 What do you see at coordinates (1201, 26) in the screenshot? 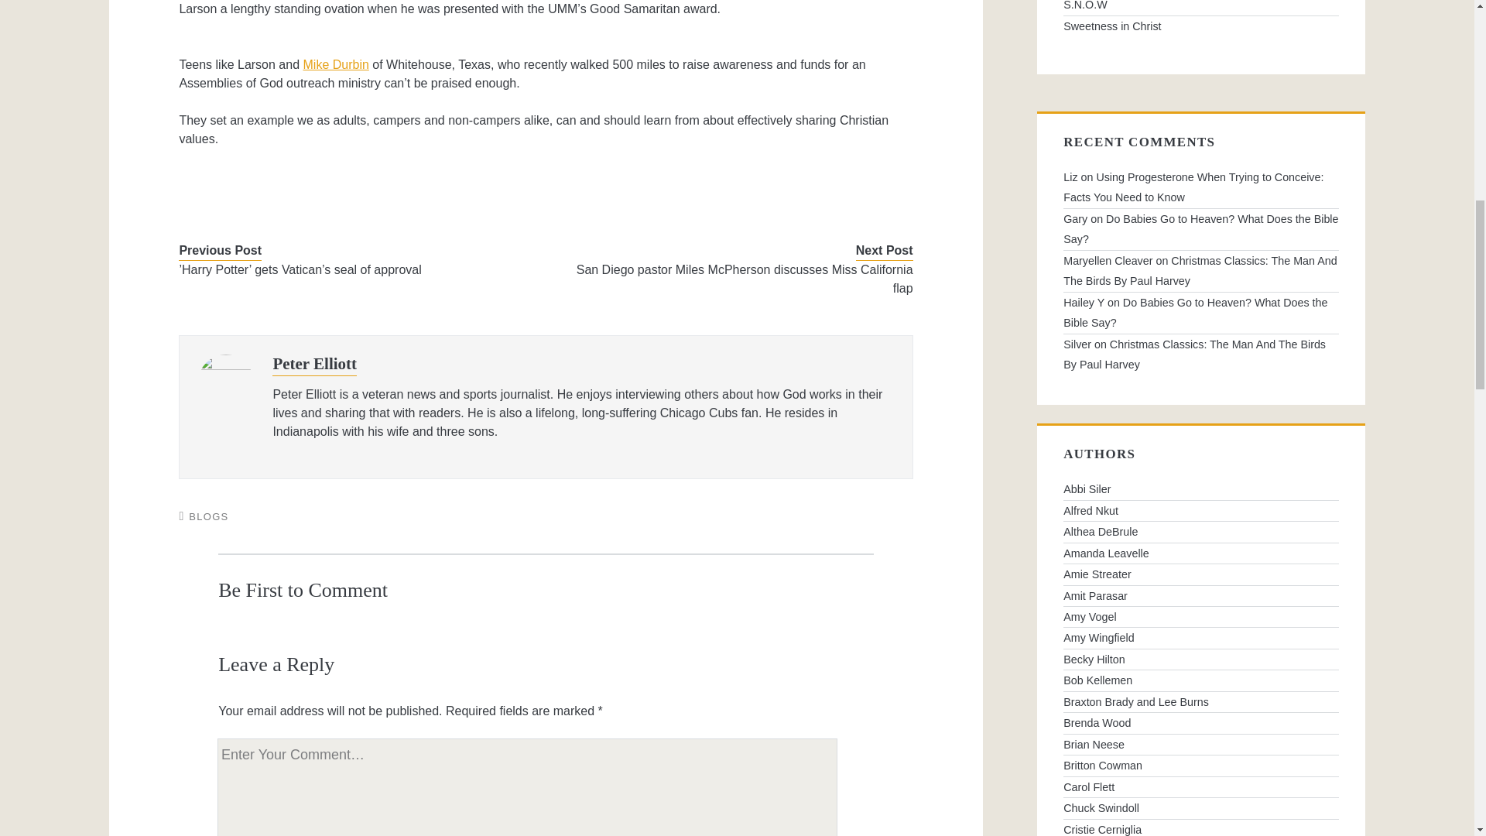
I see `Sweetness in Christ` at bounding box center [1201, 26].